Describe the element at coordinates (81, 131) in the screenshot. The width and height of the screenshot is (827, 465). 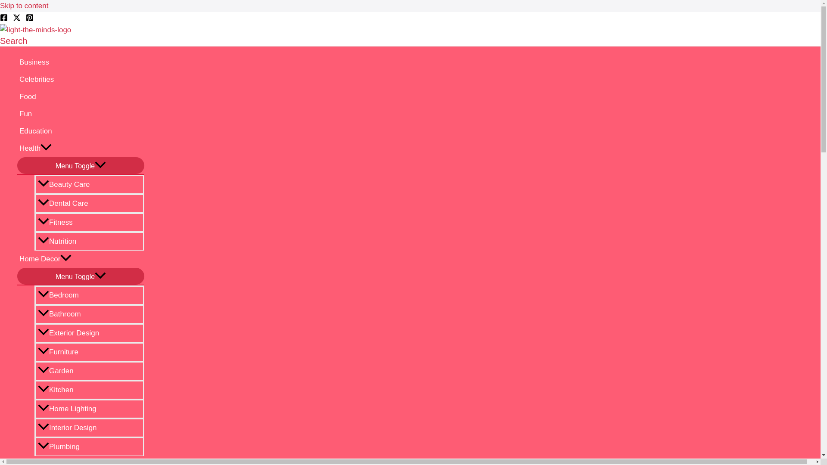
I see `Education` at that location.